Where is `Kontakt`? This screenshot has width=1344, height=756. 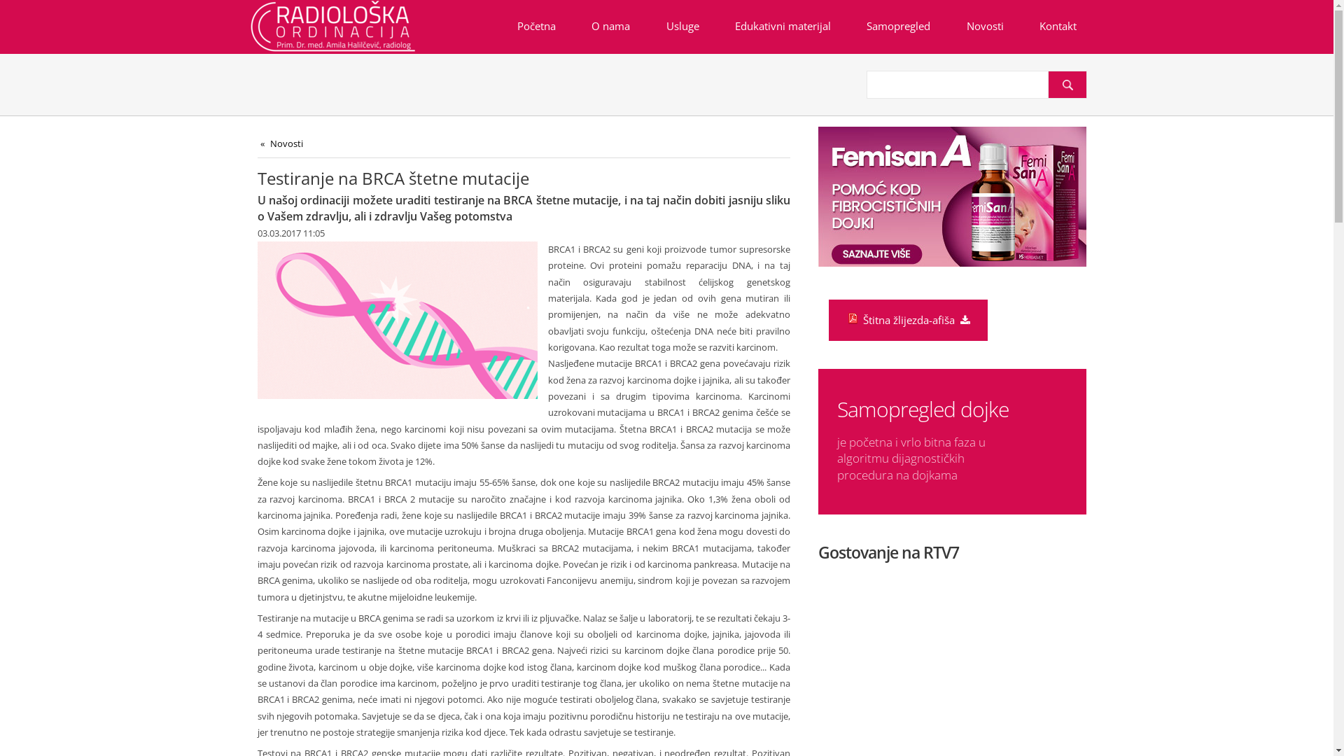 Kontakt is located at coordinates (1058, 27).